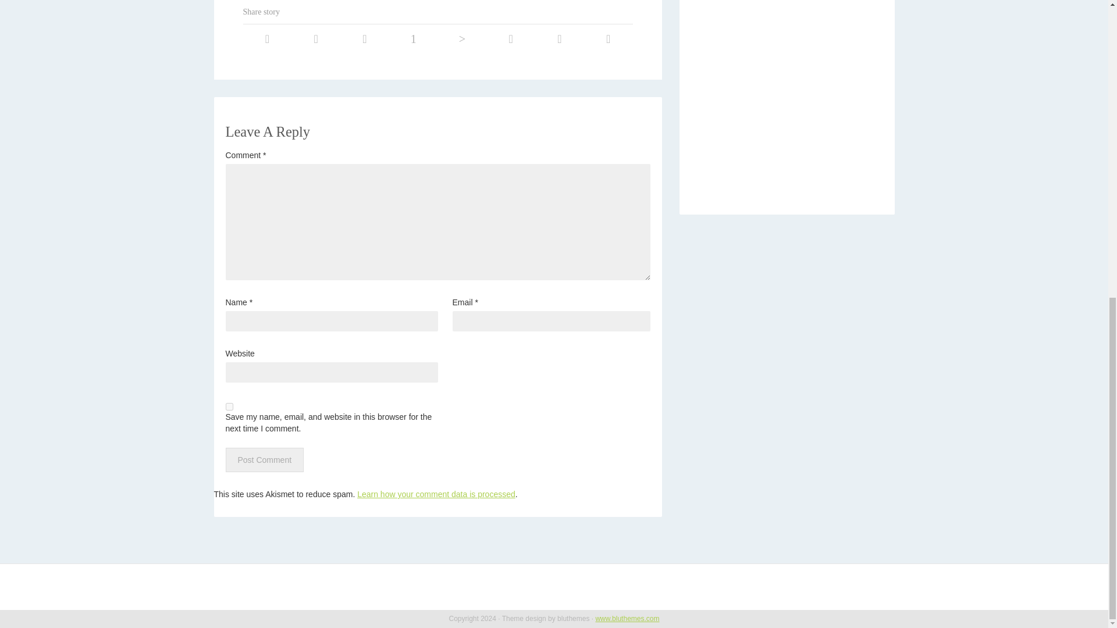 This screenshot has width=1117, height=628. What do you see at coordinates (787, 97) in the screenshot?
I see `Spotify Embed: Office Radio` at bounding box center [787, 97].